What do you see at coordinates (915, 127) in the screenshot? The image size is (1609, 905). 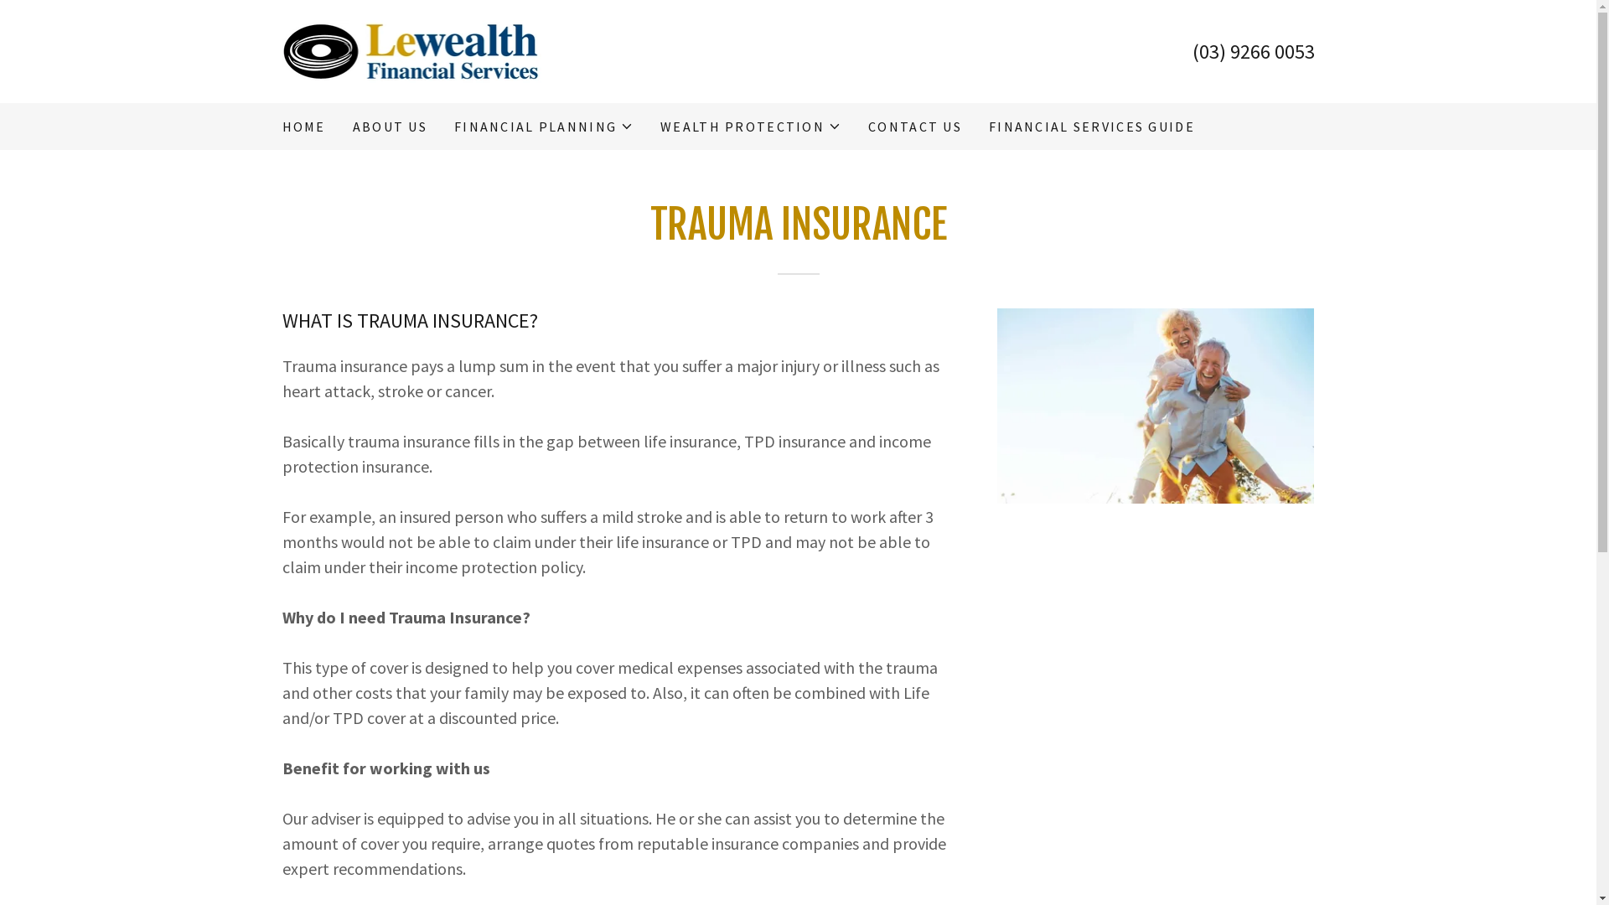 I see `CONTACT US` at bounding box center [915, 127].